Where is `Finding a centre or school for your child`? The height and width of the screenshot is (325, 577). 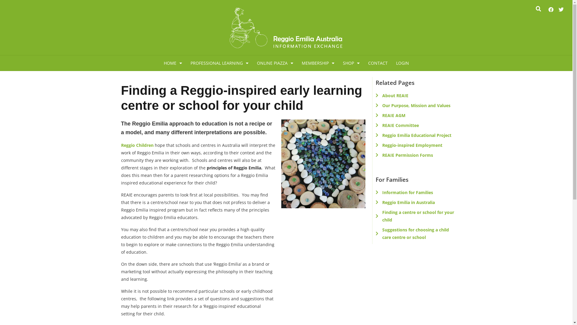
Finding a centre or school for your child is located at coordinates (415, 216).